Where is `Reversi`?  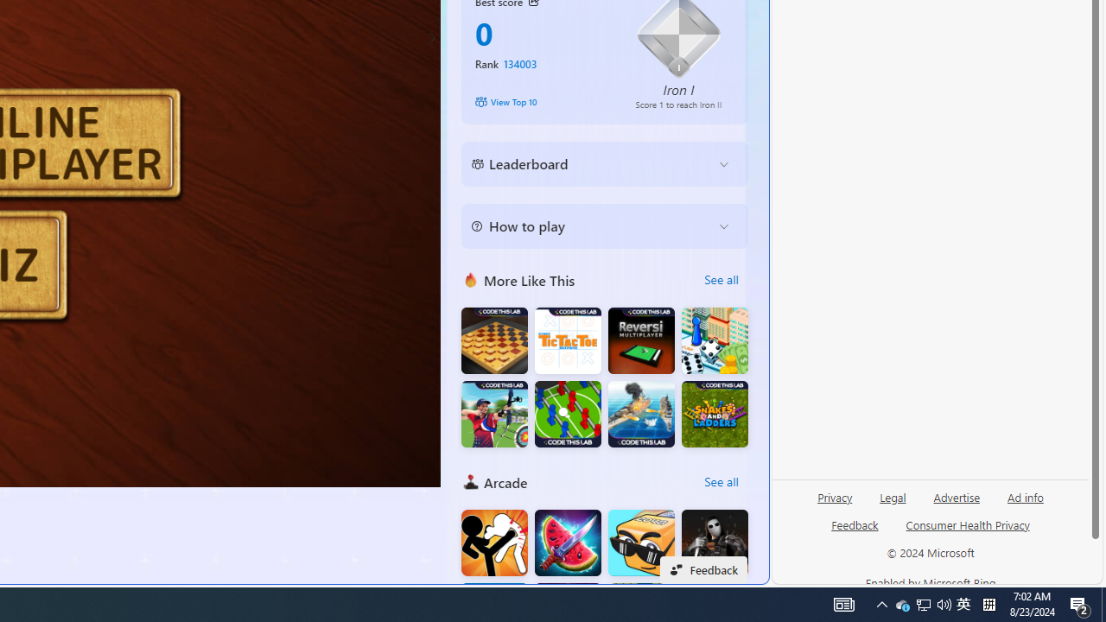 Reversi is located at coordinates (641, 340).